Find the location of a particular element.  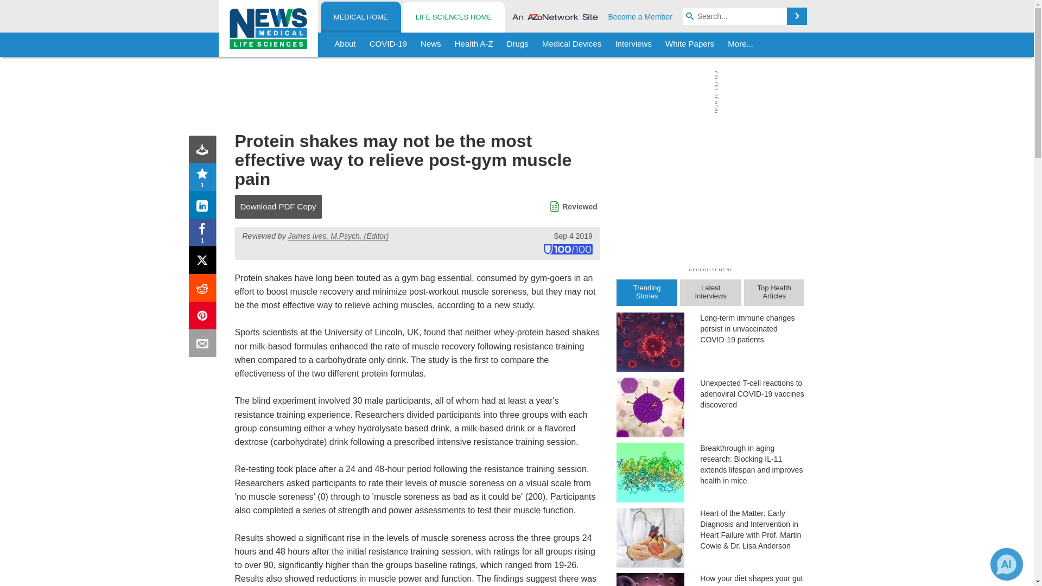

Search is located at coordinates (797, 16).